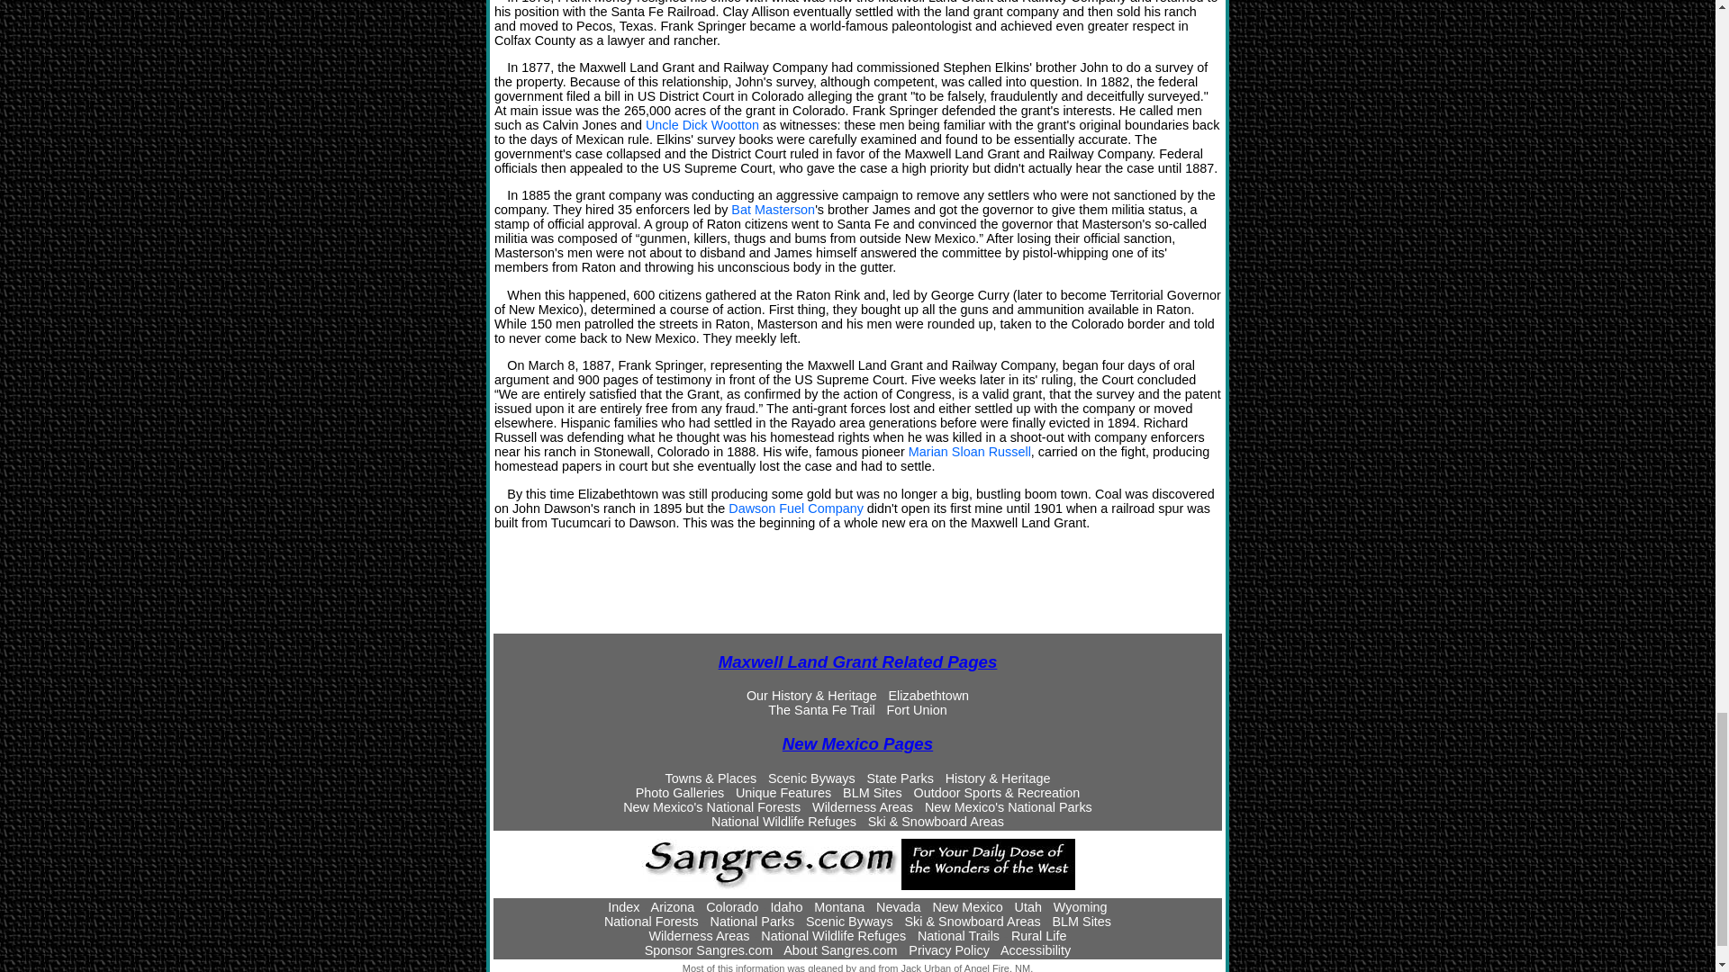 Image resolution: width=1729 pixels, height=972 pixels. What do you see at coordinates (915, 709) in the screenshot?
I see `Fort Union` at bounding box center [915, 709].